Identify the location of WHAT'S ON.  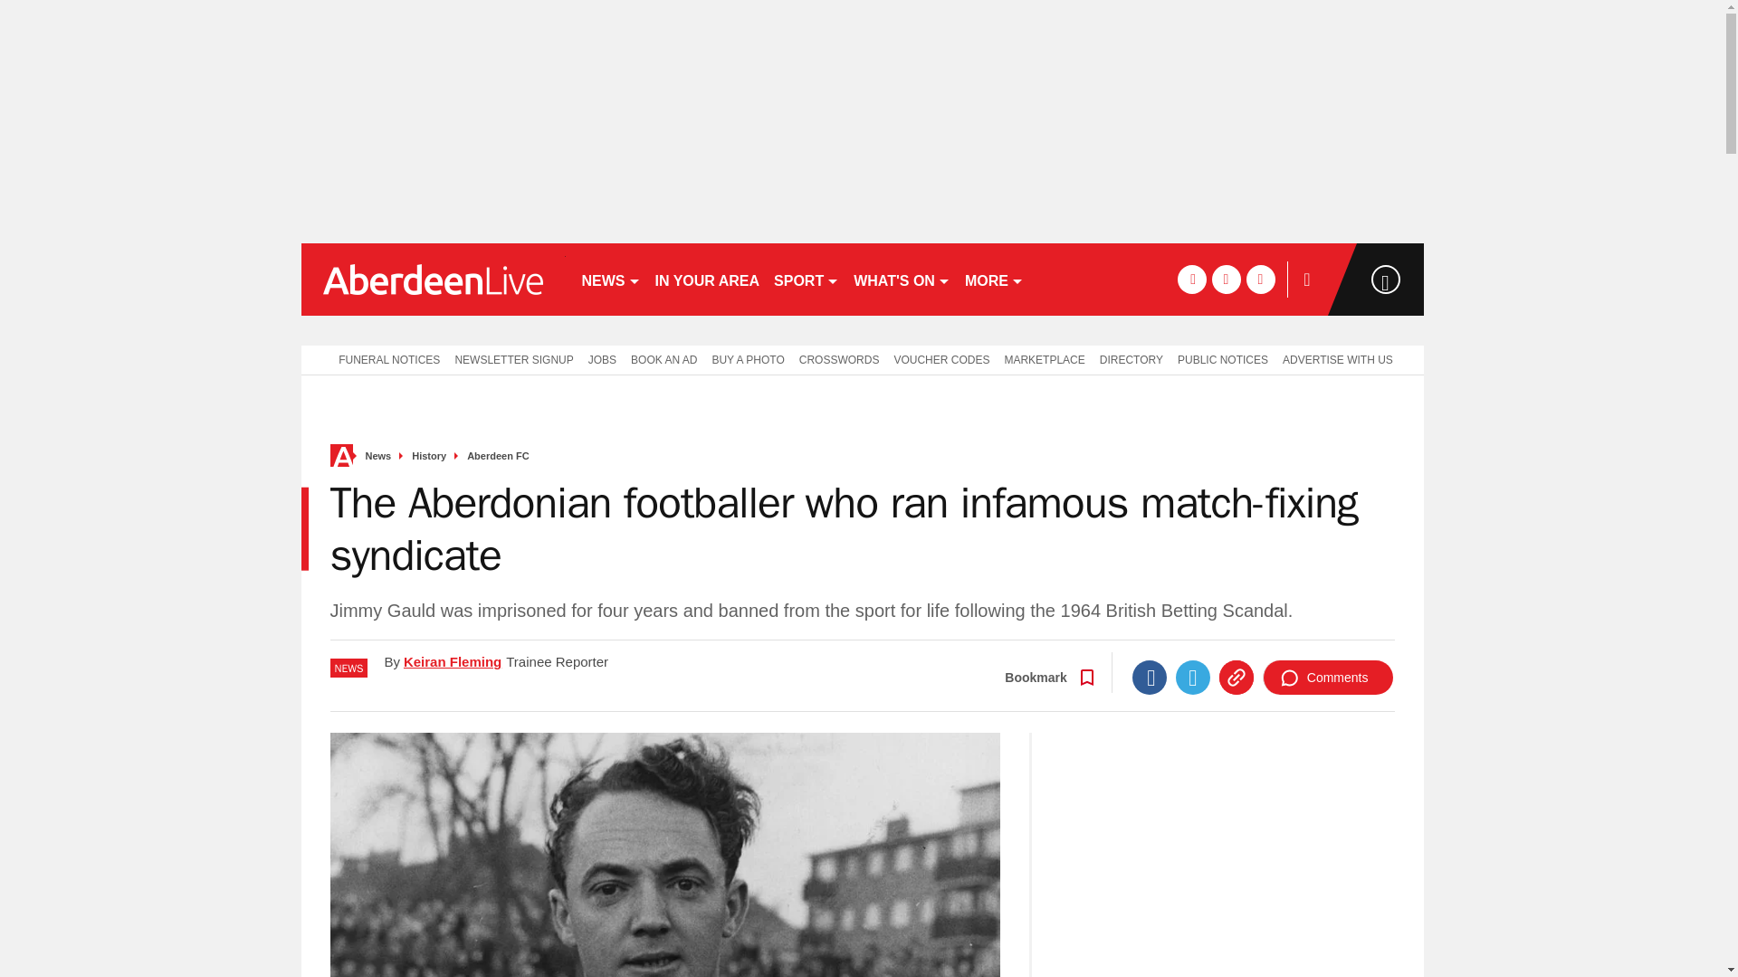
(902, 279).